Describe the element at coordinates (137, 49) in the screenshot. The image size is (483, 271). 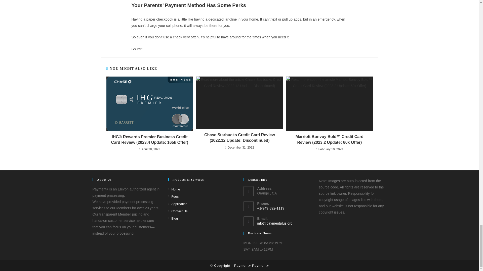
I see `Source` at that location.